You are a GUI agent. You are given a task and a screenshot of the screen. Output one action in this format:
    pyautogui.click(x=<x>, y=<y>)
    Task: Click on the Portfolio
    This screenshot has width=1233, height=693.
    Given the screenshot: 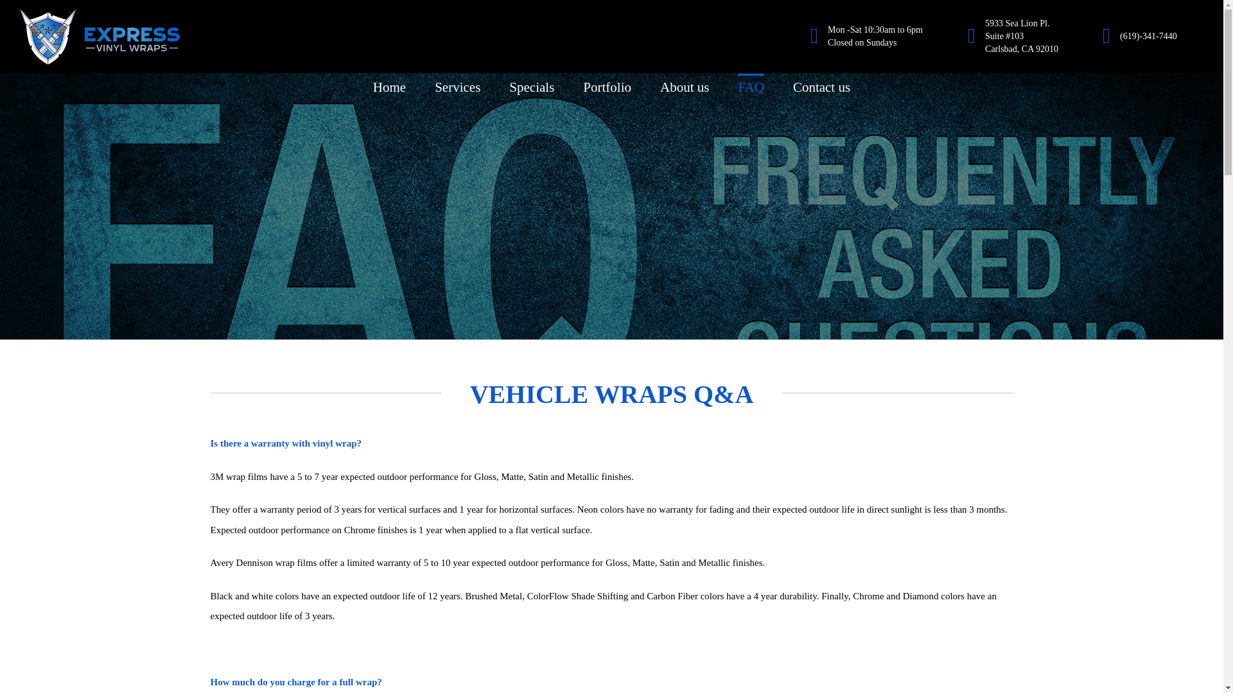 What is the action you would take?
    pyautogui.click(x=608, y=86)
    